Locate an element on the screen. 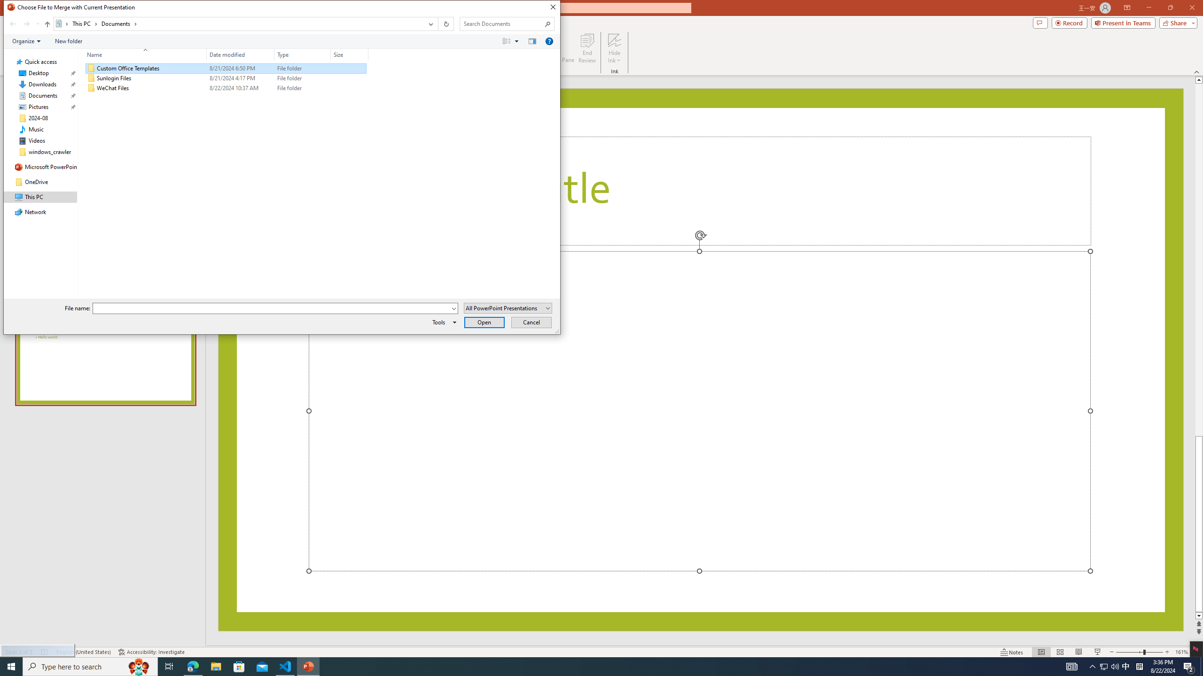  Navigation buttons is located at coordinates (23, 24).